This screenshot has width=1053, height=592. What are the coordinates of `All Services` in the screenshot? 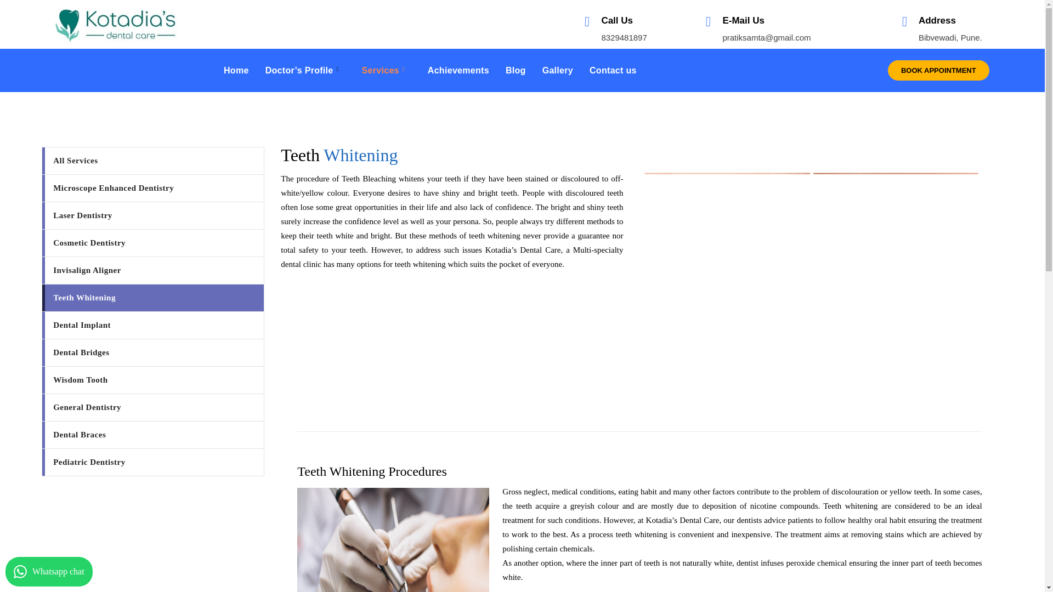 It's located at (152, 160).